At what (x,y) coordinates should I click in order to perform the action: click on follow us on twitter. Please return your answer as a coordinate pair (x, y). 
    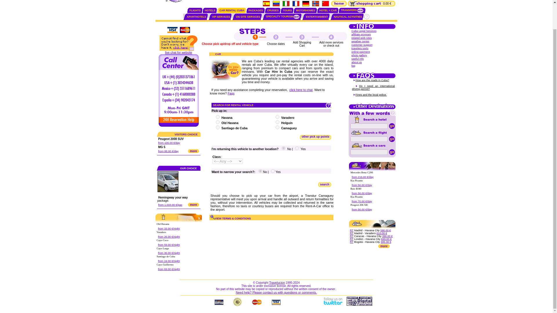
    Looking at the image, I should click on (332, 305).